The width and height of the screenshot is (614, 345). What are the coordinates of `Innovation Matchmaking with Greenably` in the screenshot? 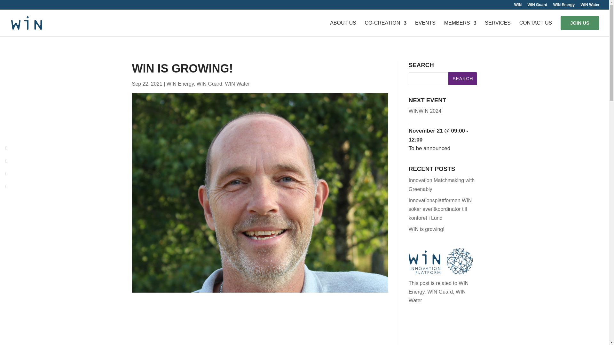 It's located at (442, 185).